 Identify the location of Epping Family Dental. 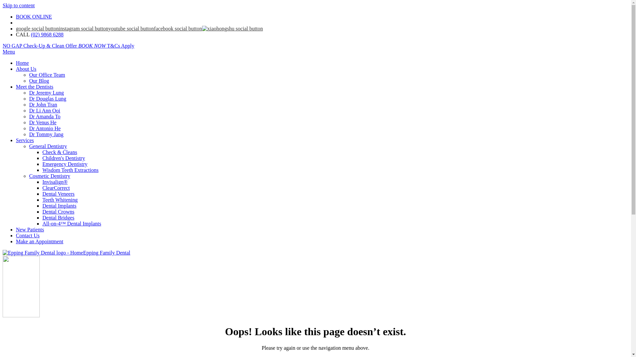
(66, 253).